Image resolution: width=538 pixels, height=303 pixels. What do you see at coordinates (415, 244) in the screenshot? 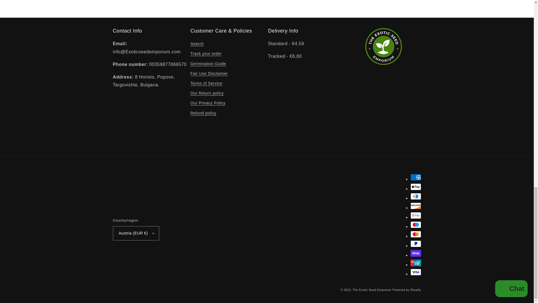
I see `PayPal` at bounding box center [415, 244].